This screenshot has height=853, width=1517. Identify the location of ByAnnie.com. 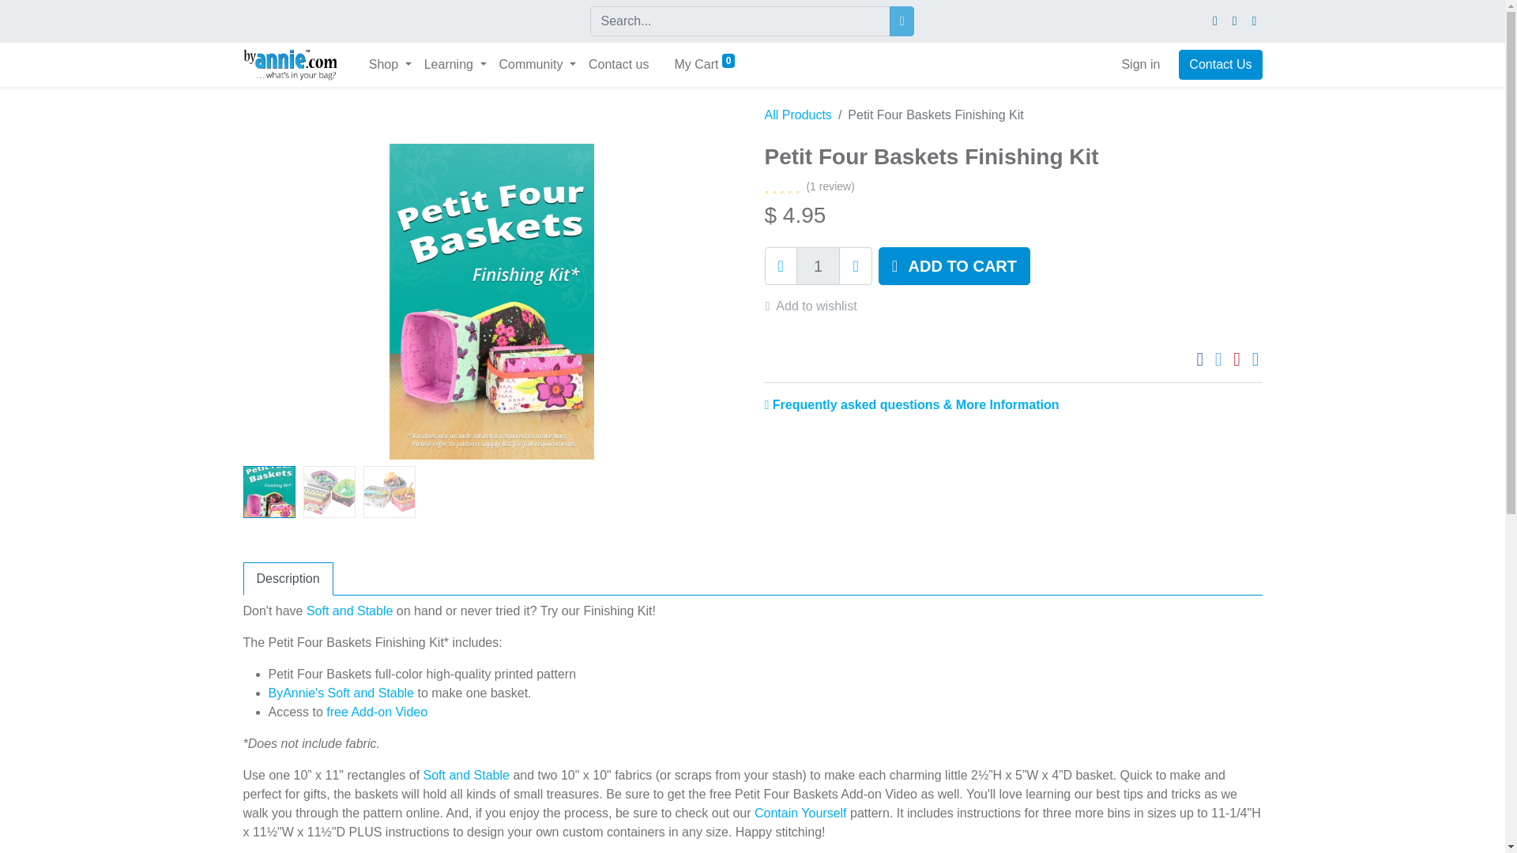
(289, 64).